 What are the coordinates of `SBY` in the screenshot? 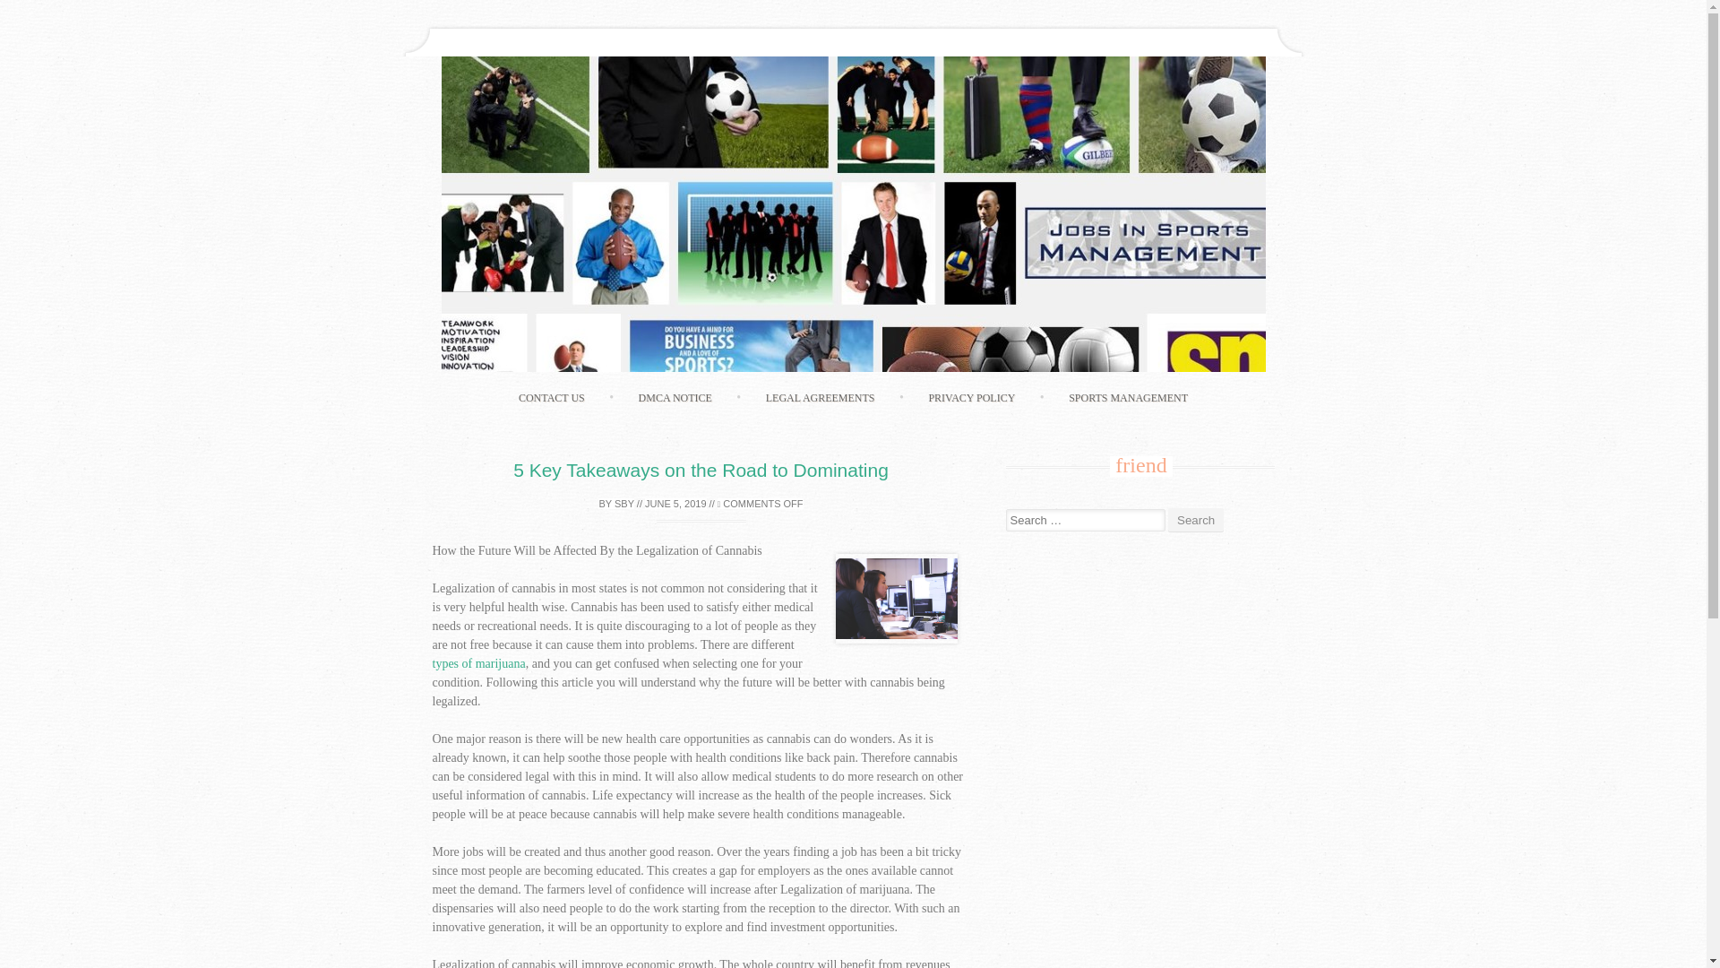 It's located at (623, 504).